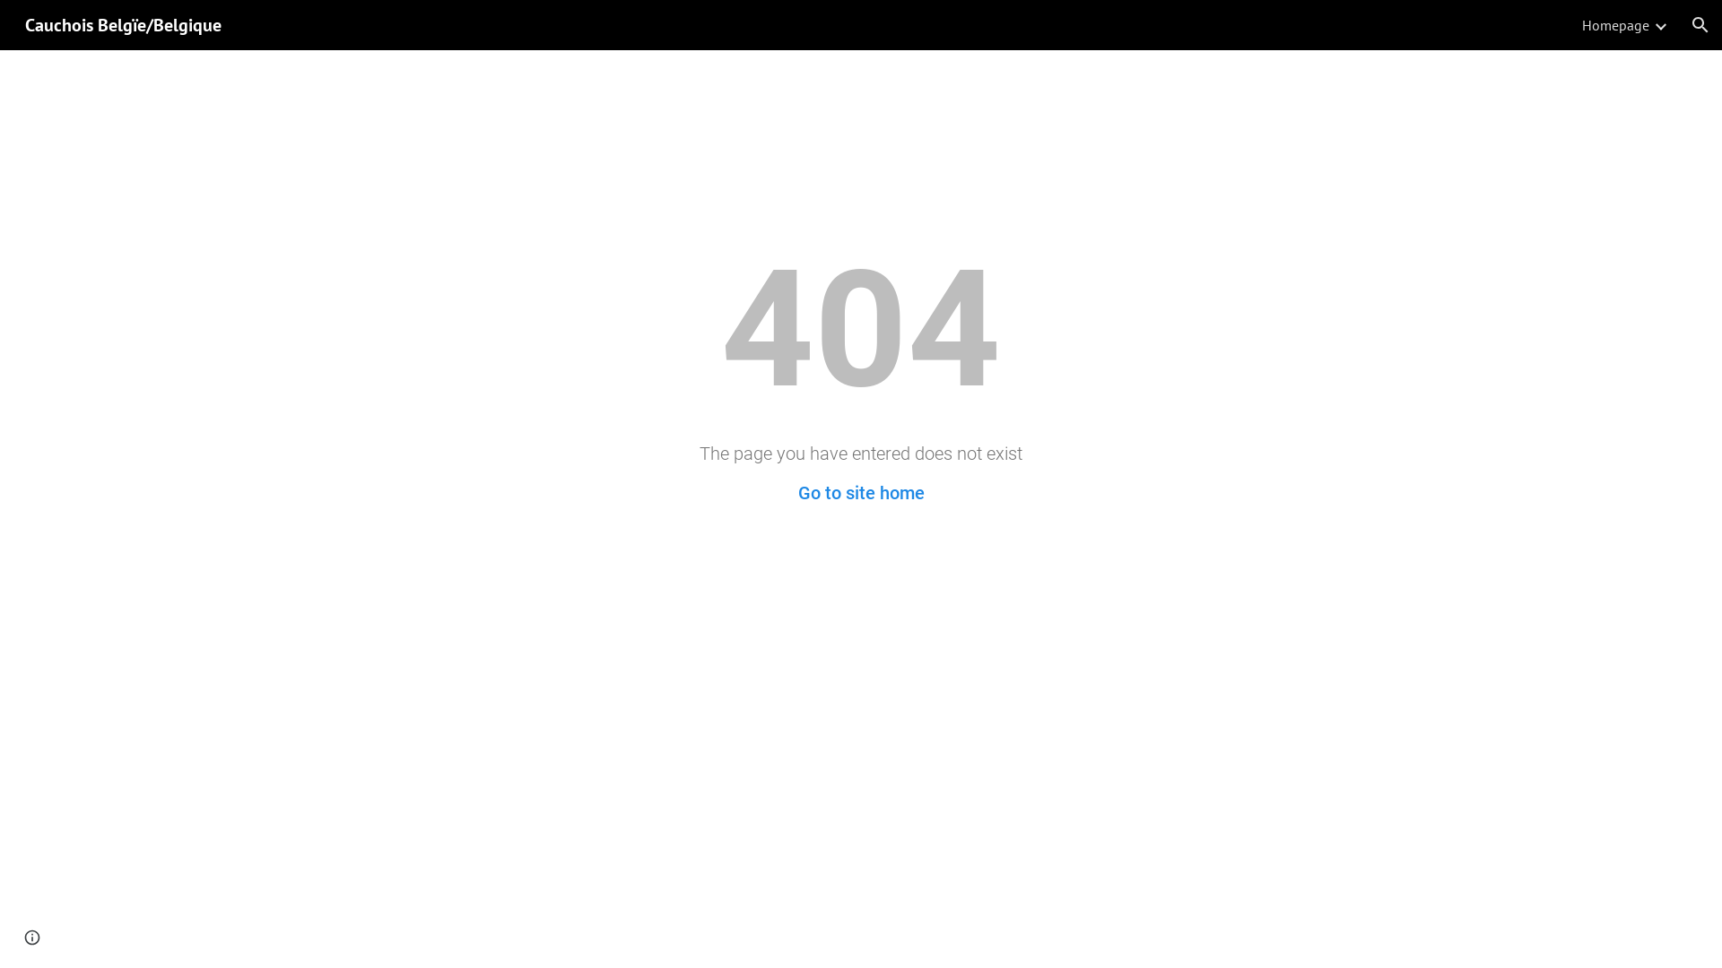 The height and width of the screenshot is (968, 1722). Describe the element at coordinates (861, 493) in the screenshot. I see `Go to site home` at that location.